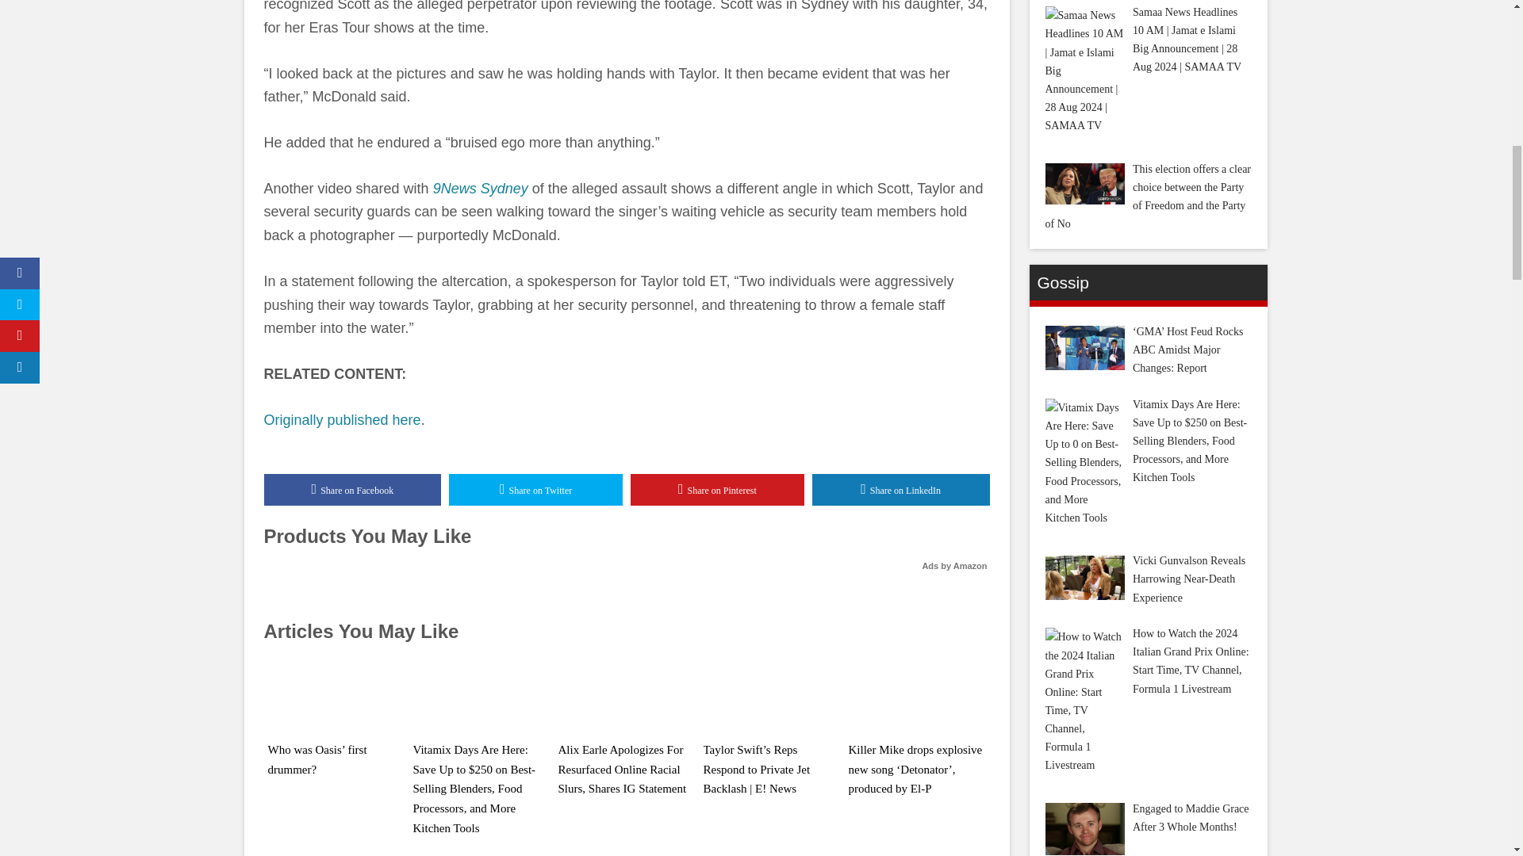  Describe the element at coordinates (1085, 829) in the screenshot. I see `Engaged to Maddie Grace After 3 Whole Months!` at that location.